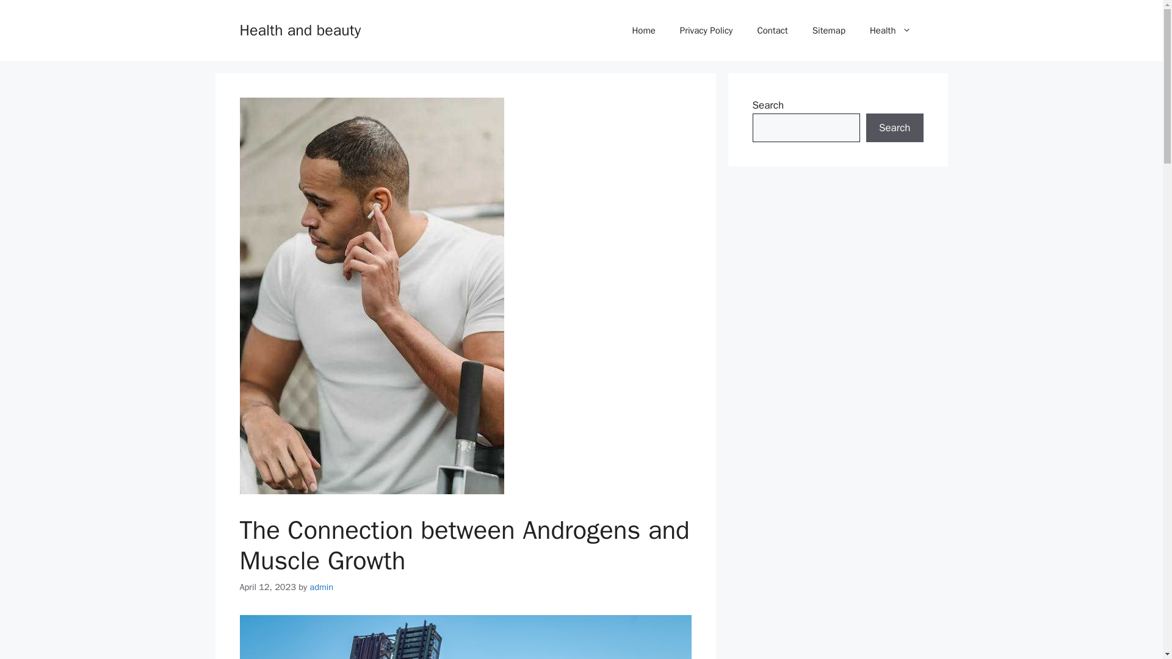  What do you see at coordinates (321, 586) in the screenshot?
I see `View all posts by admin` at bounding box center [321, 586].